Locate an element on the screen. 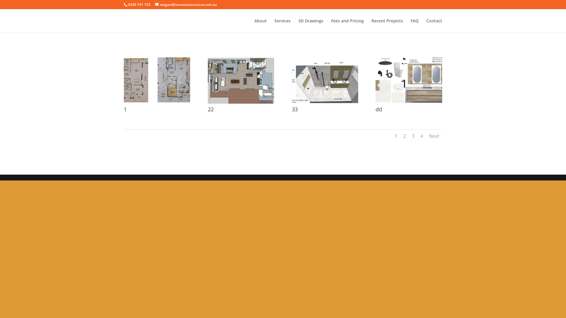 This screenshot has height=318, width=566. Recent Projects is located at coordinates (387, 26).